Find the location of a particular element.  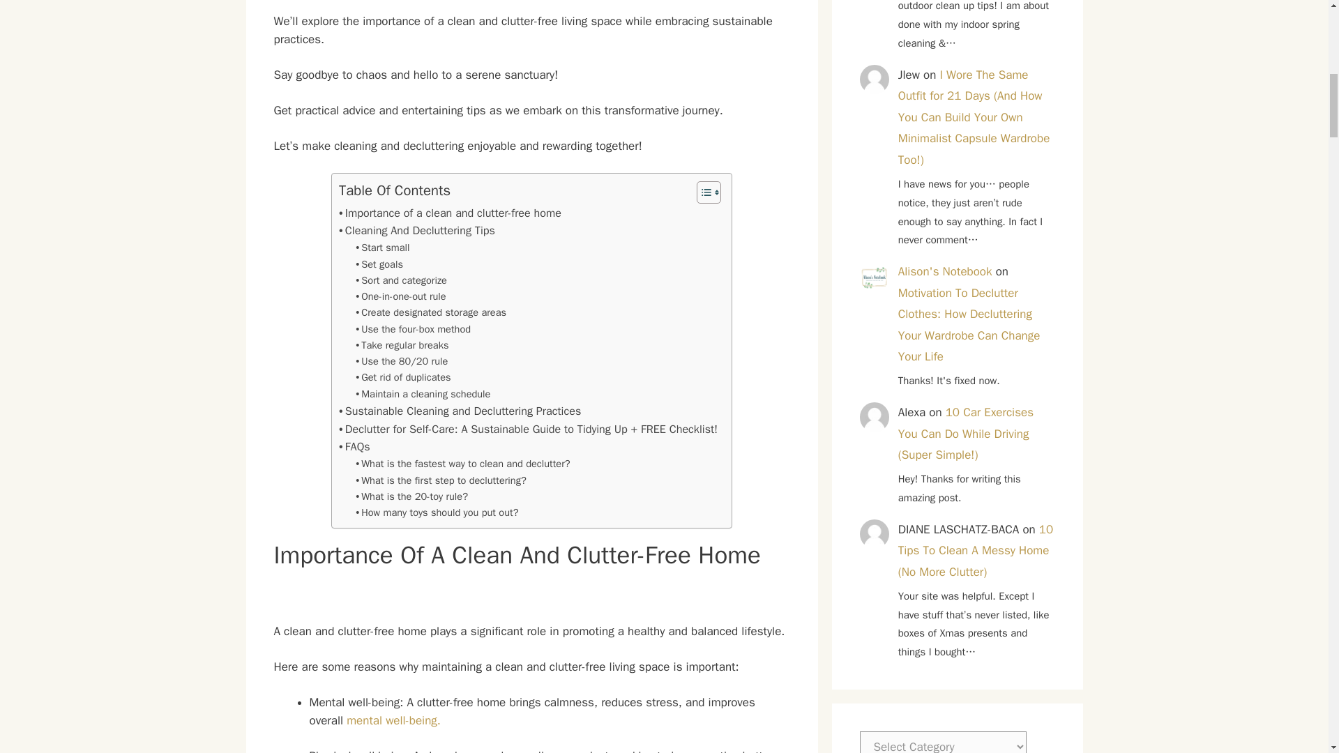

Set goals is located at coordinates (379, 264).